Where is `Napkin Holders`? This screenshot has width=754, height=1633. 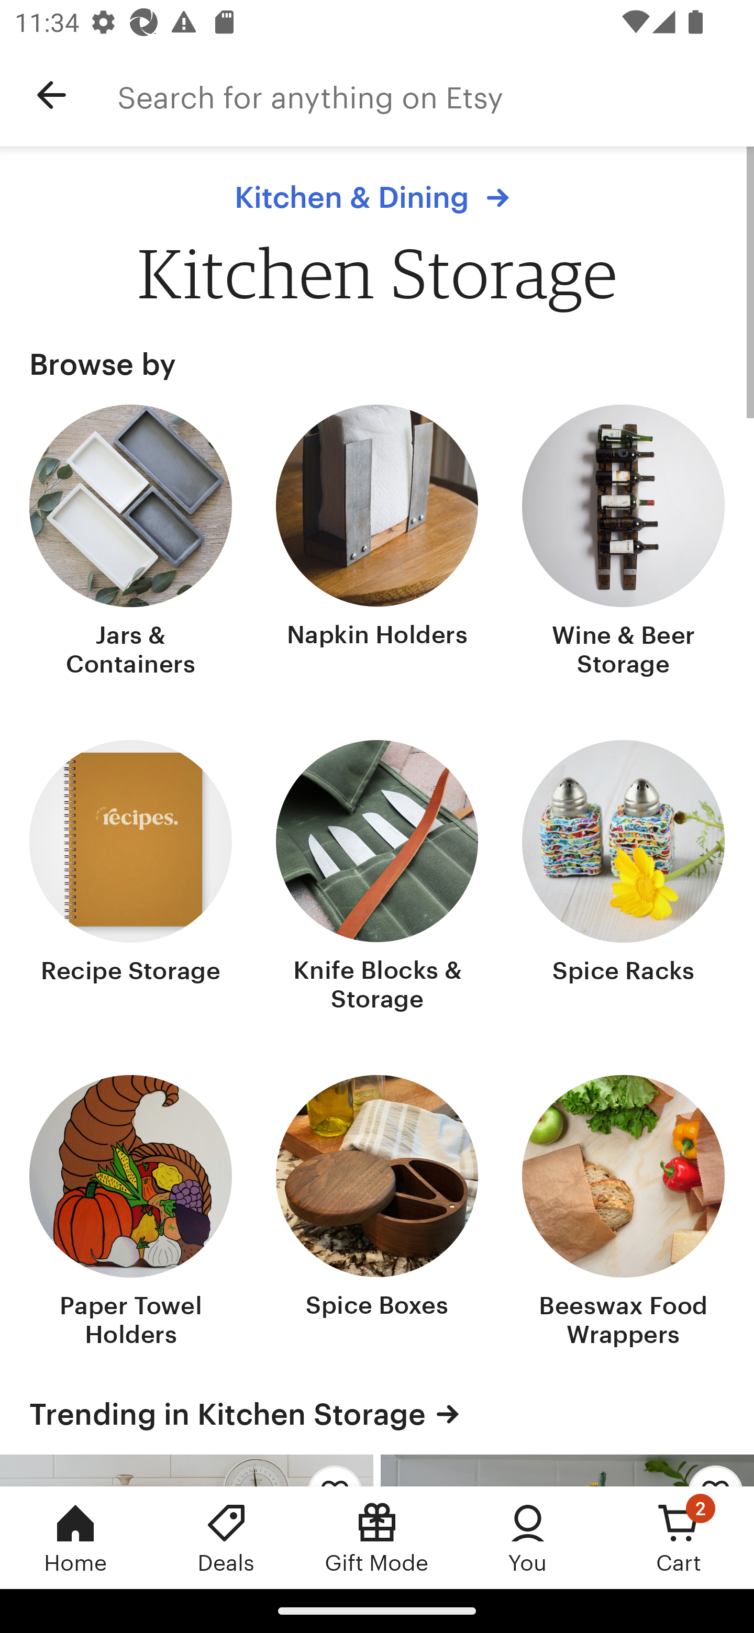 Napkin Holders is located at coordinates (377, 543).